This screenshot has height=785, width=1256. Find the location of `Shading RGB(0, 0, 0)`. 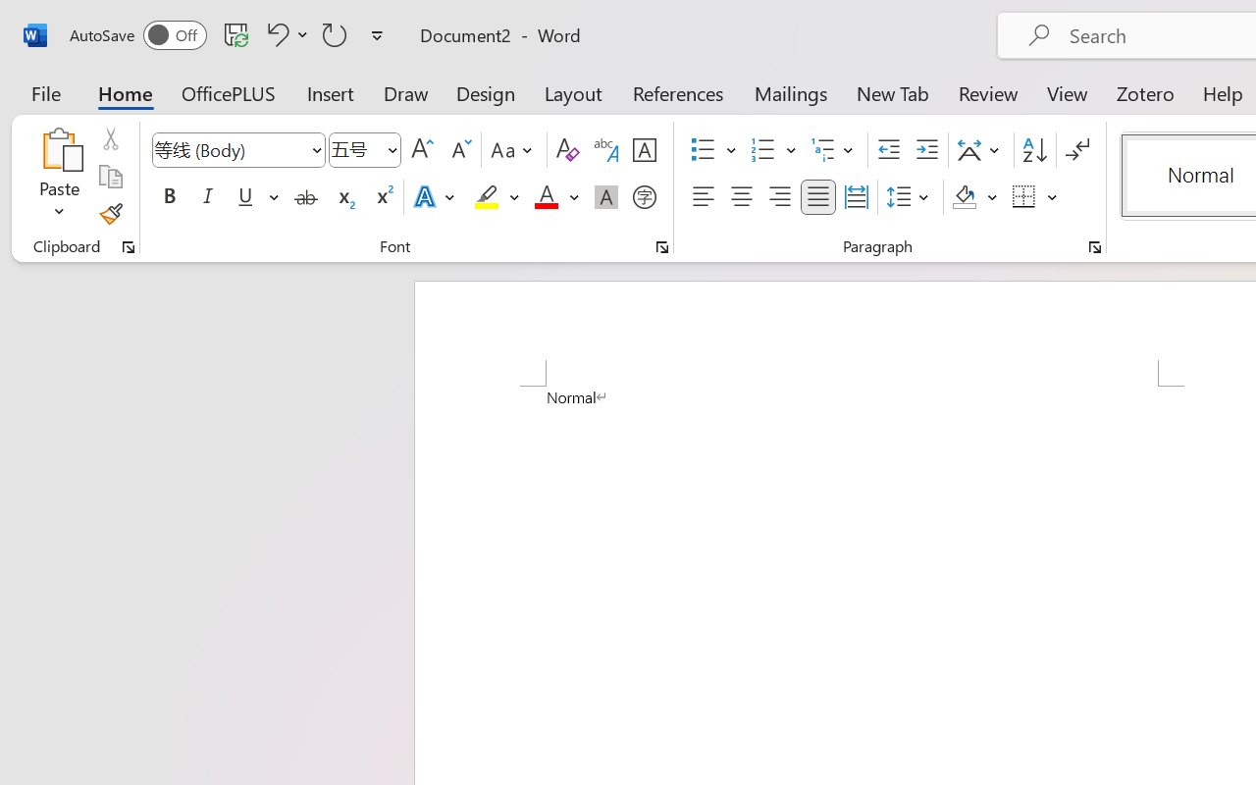

Shading RGB(0, 0, 0) is located at coordinates (964, 197).